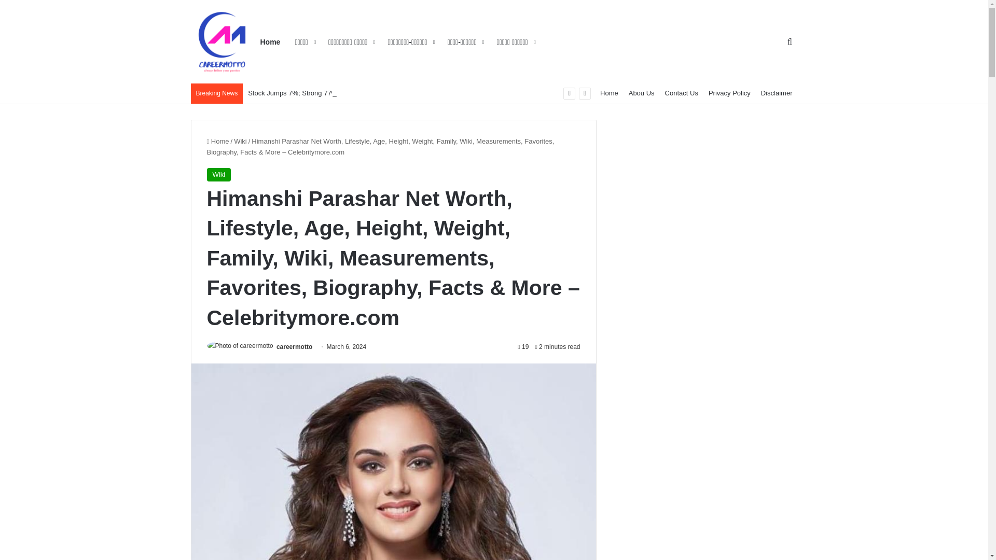  What do you see at coordinates (777, 93) in the screenshot?
I see `Disclaimer` at bounding box center [777, 93].